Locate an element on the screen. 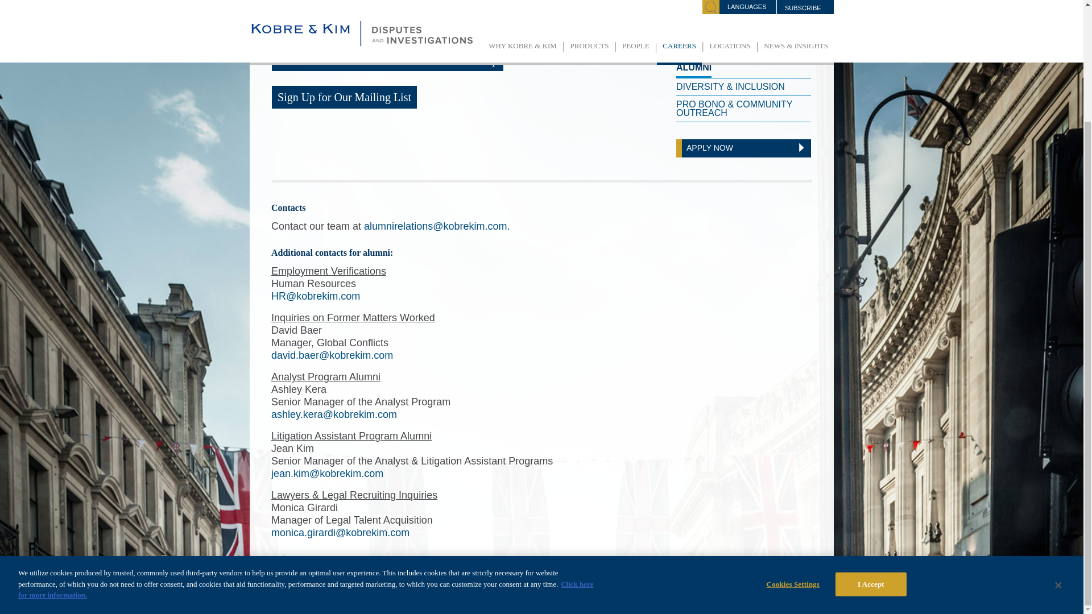 The image size is (1092, 614). The Litigation Assistant Program is located at coordinates (743, 27).